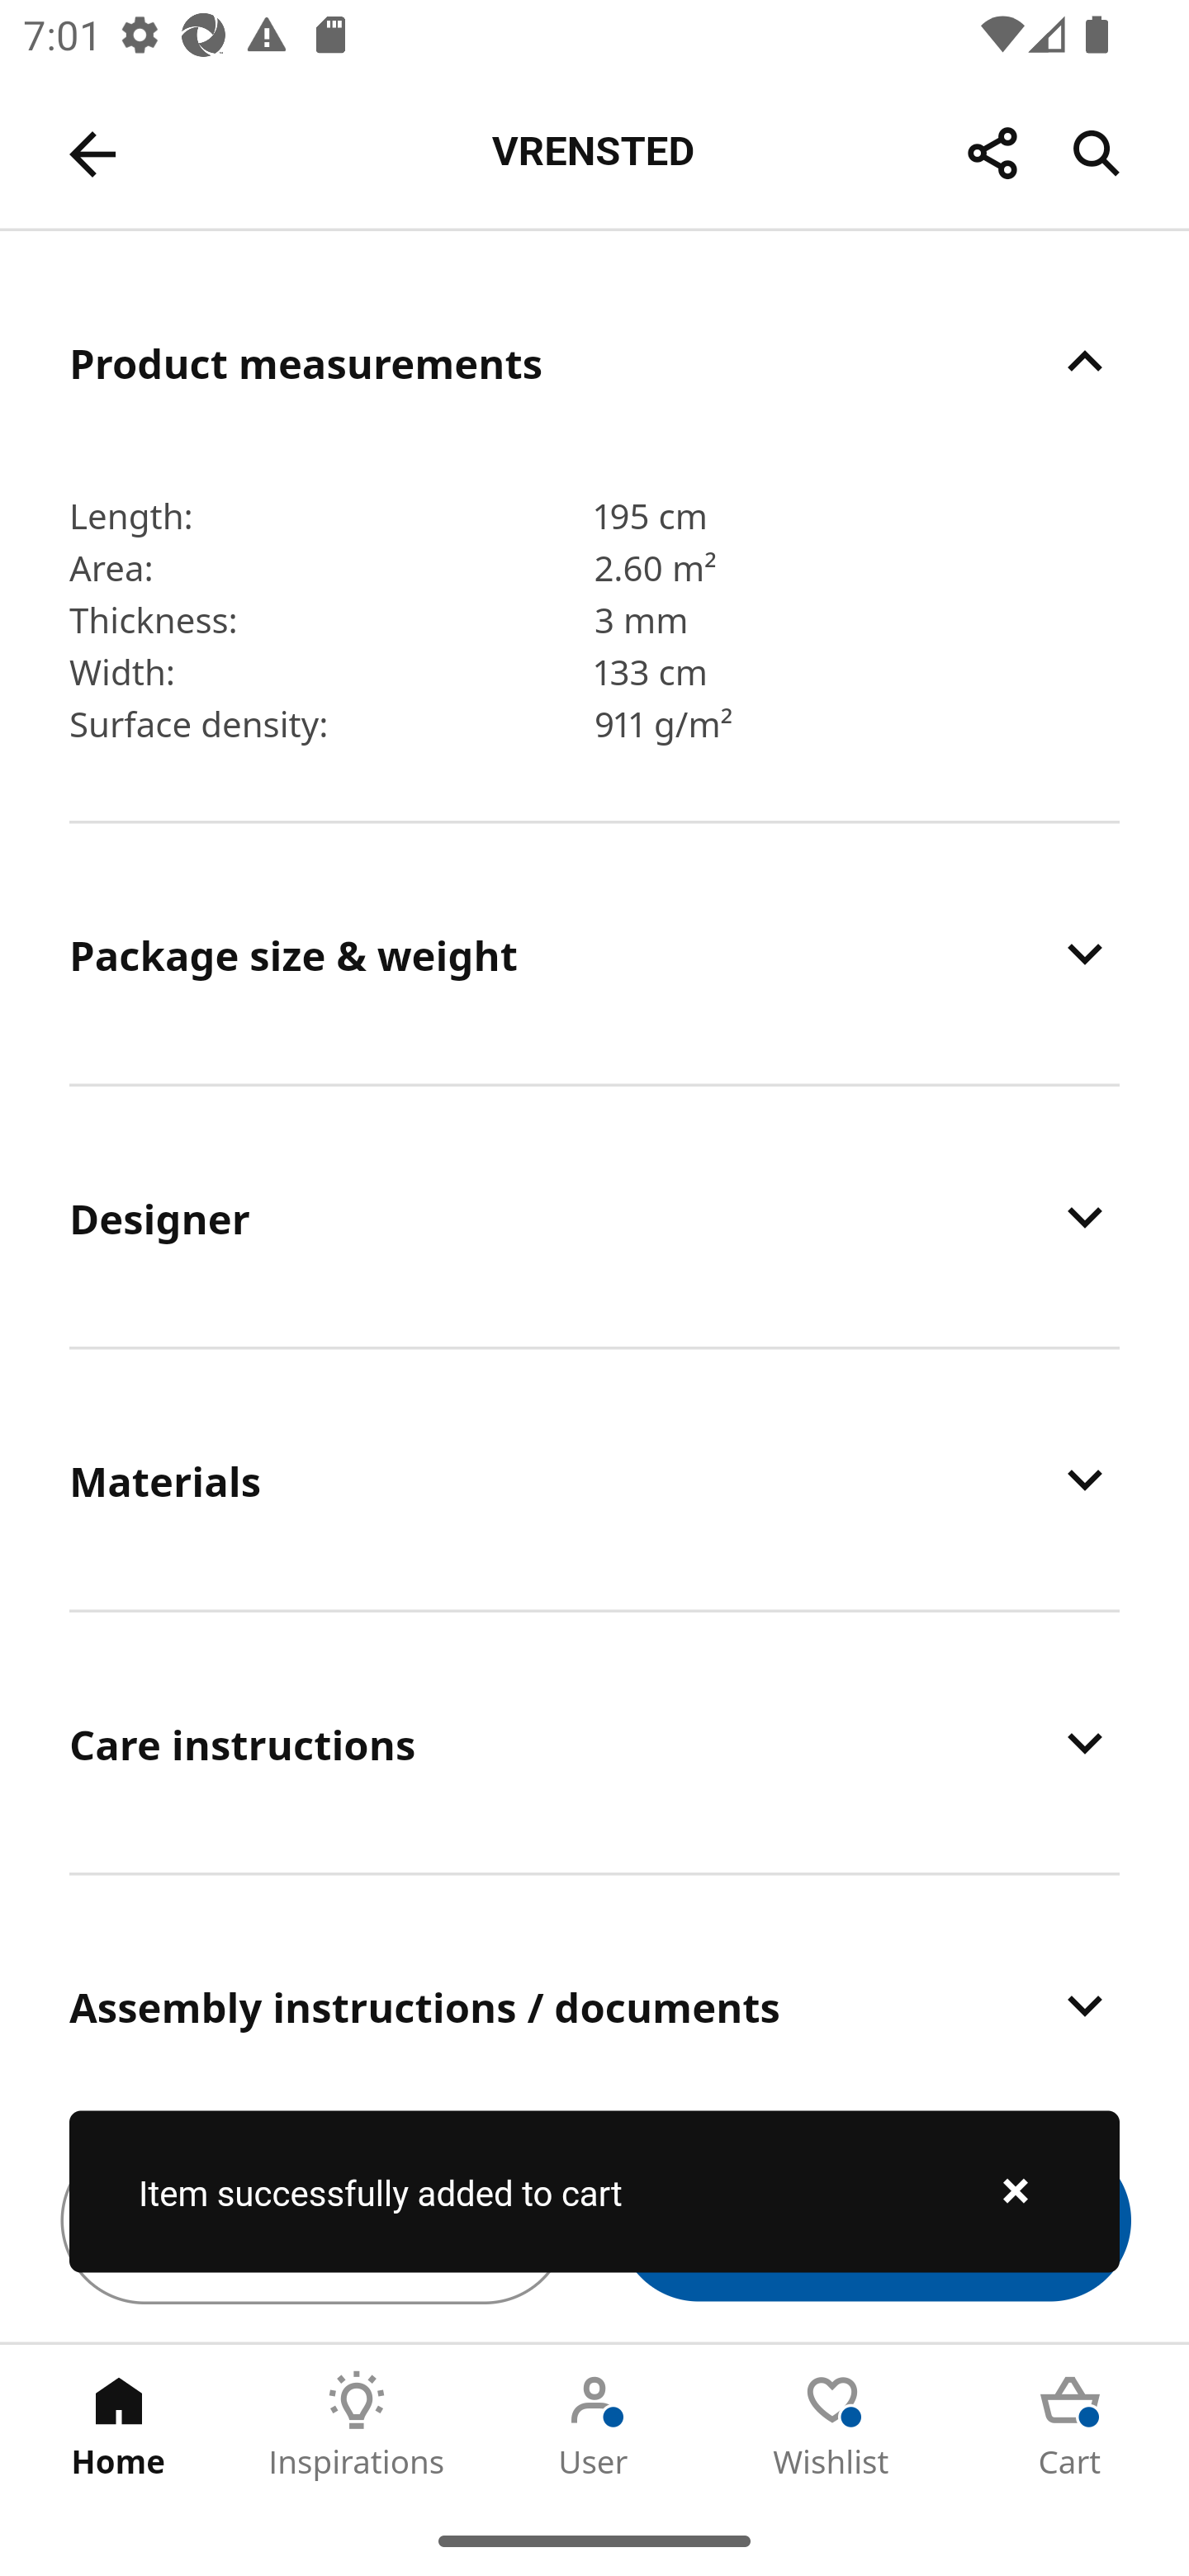 The width and height of the screenshot is (1189, 2576). What do you see at coordinates (594, 1742) in the screenshot?
I see `Care instructions` at bounding box center [594, 1742].